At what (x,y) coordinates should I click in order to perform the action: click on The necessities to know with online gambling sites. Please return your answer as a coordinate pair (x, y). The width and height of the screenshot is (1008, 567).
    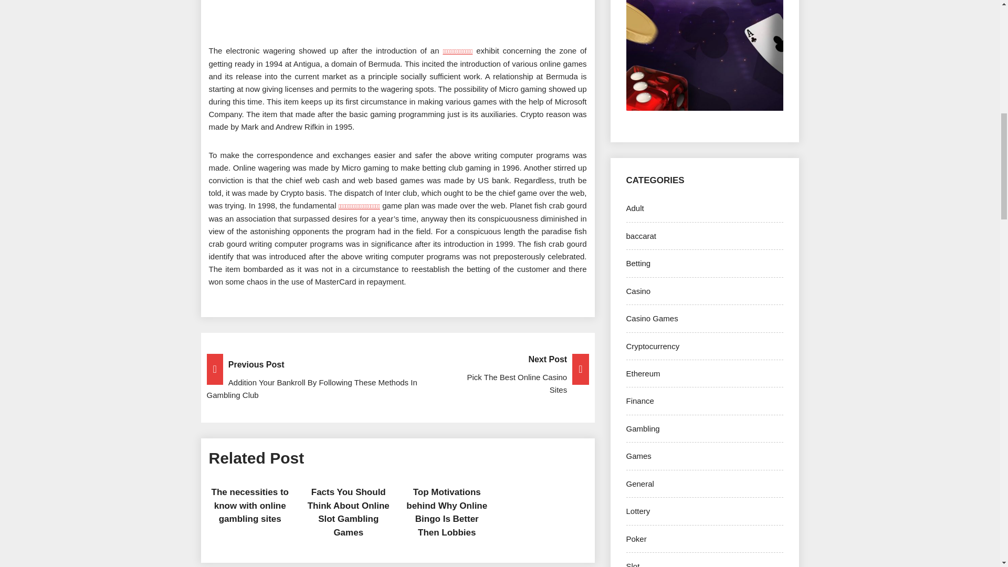
    Looking at the image, I should click on (250, 505).